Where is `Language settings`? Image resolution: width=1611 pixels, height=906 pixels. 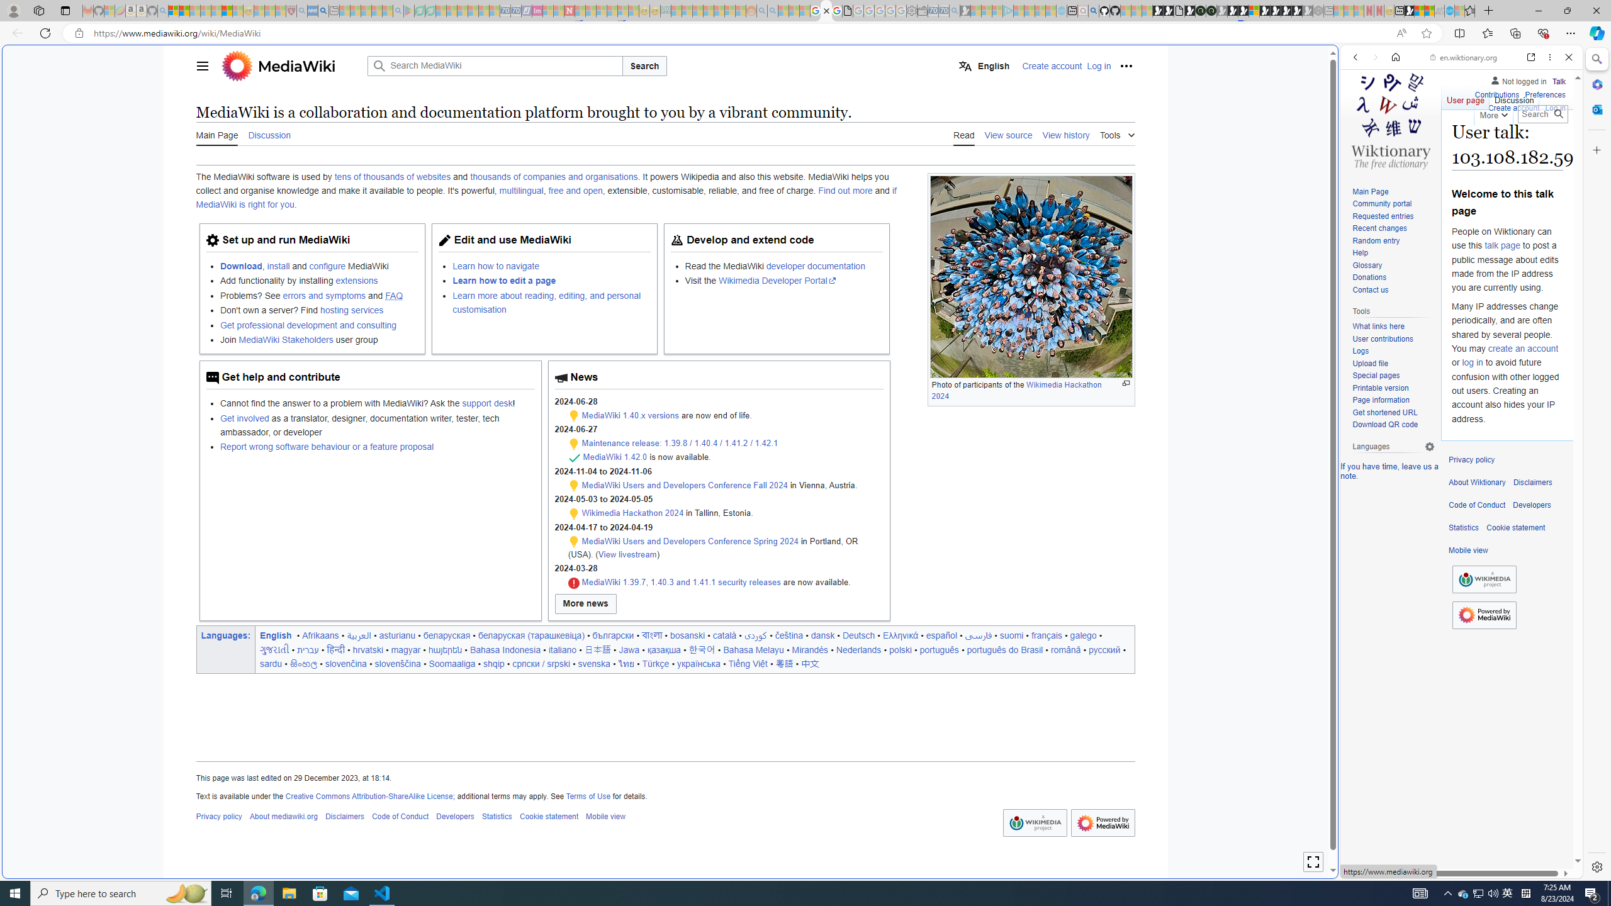 Language settings is located at coordinates (1430, 447).